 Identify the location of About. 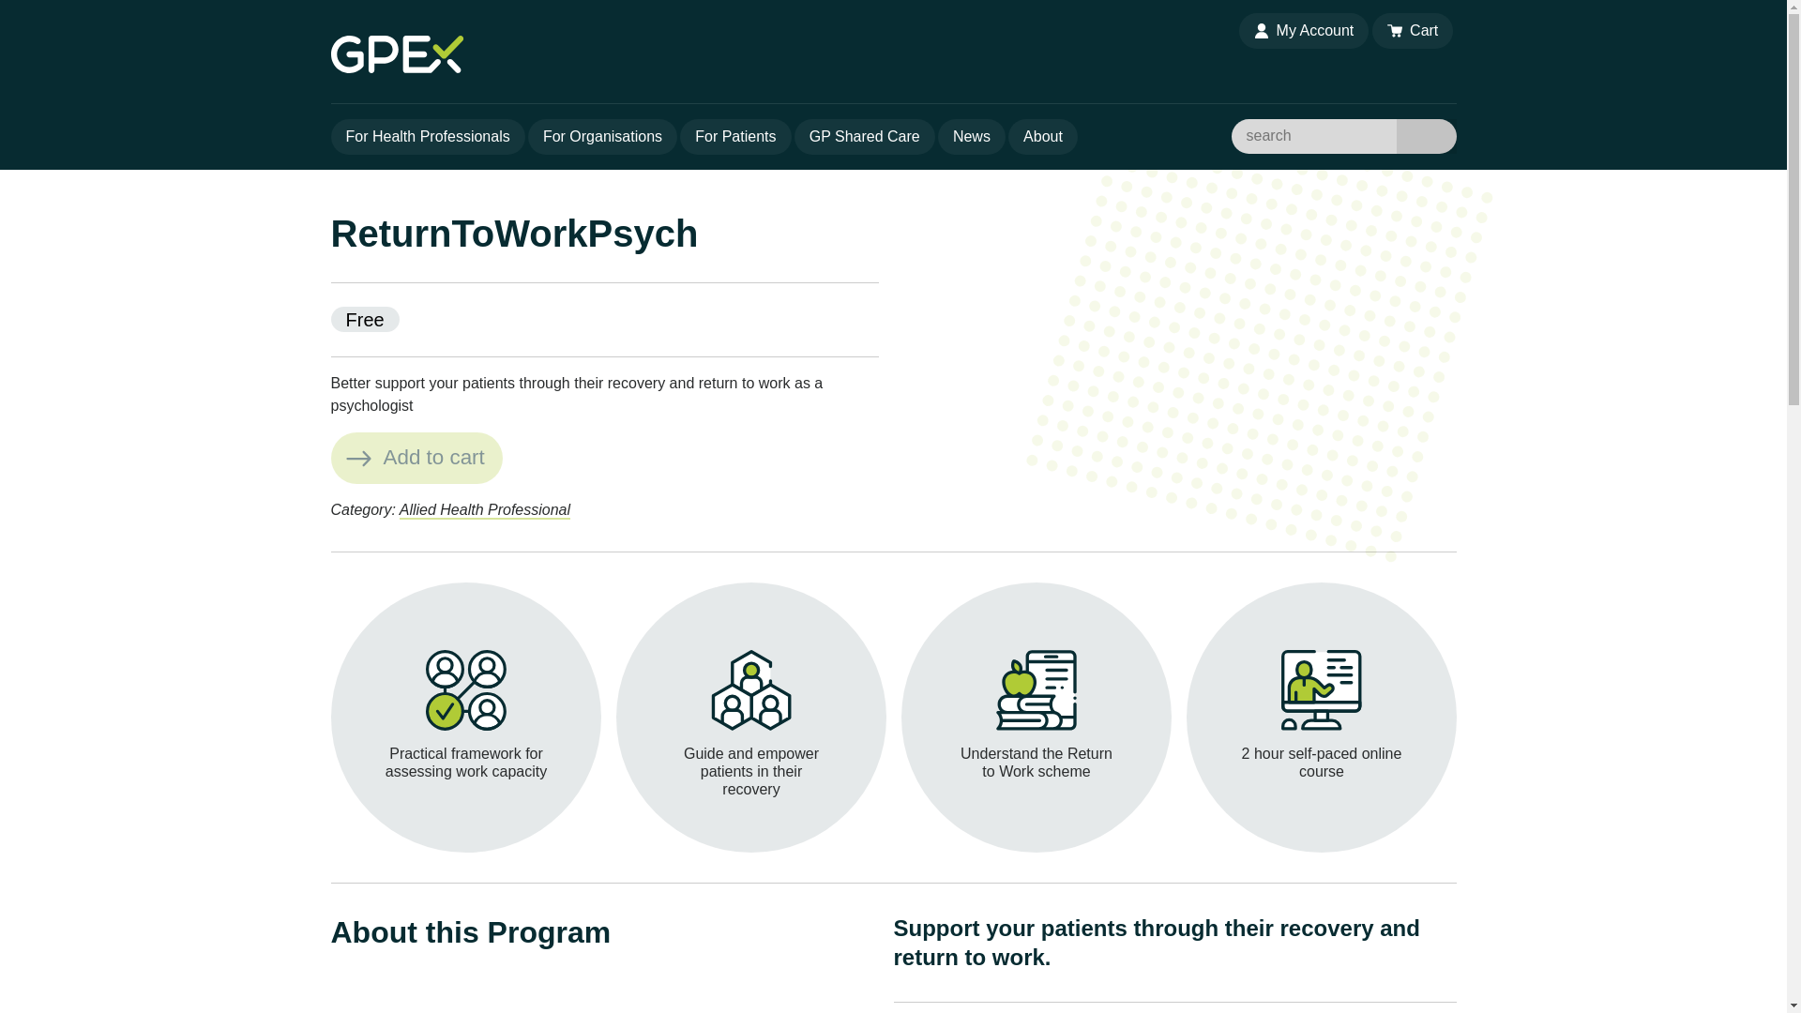
(1043, 137).